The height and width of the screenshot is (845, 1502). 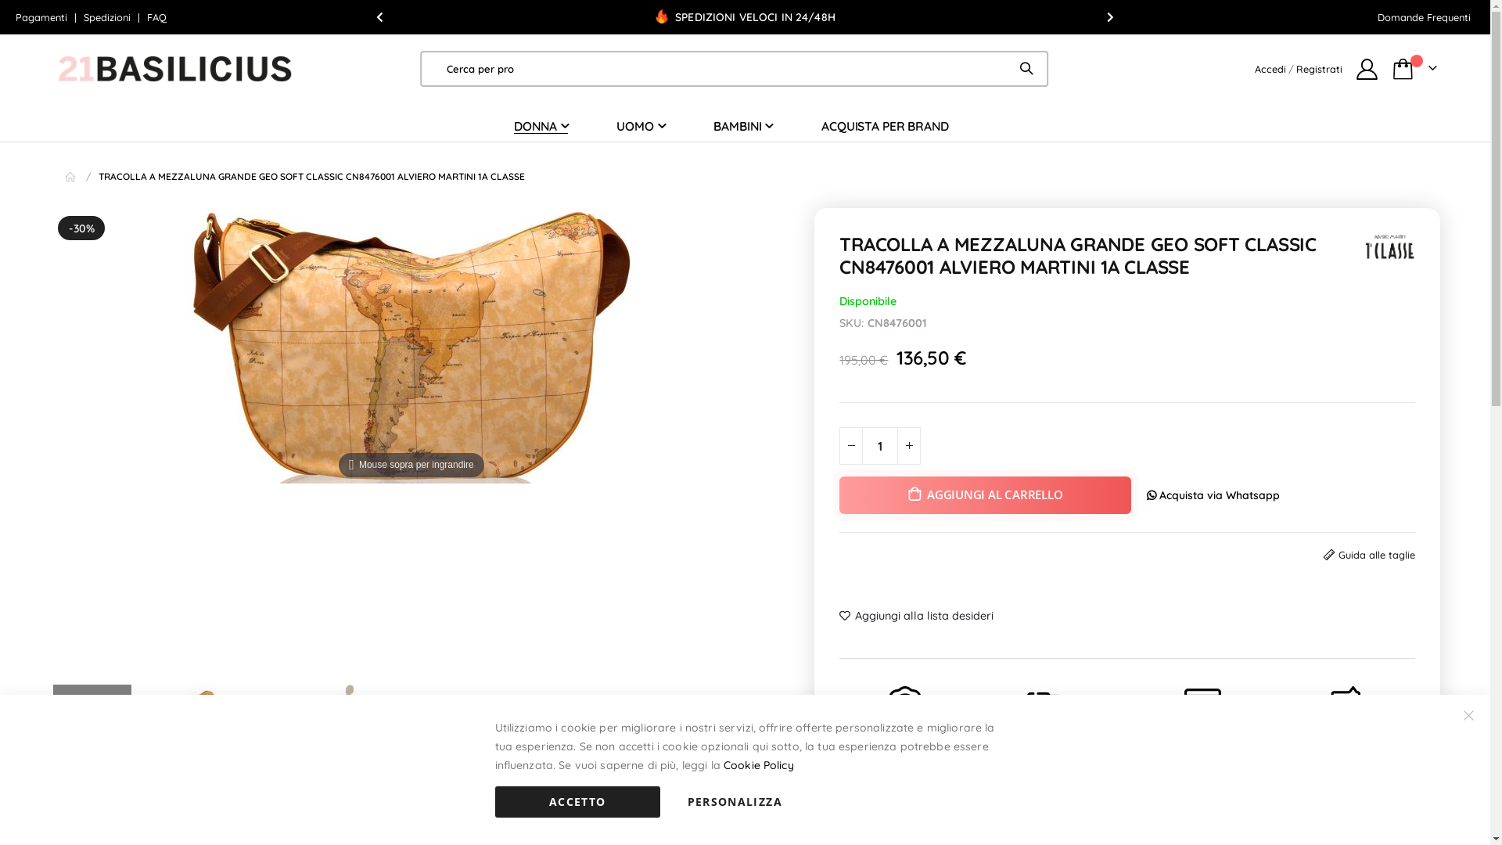 What do you see at coordinates (1377, 555) in the screenshot?
I see `Guida alle taglie` at bounding box center [1377, 555].